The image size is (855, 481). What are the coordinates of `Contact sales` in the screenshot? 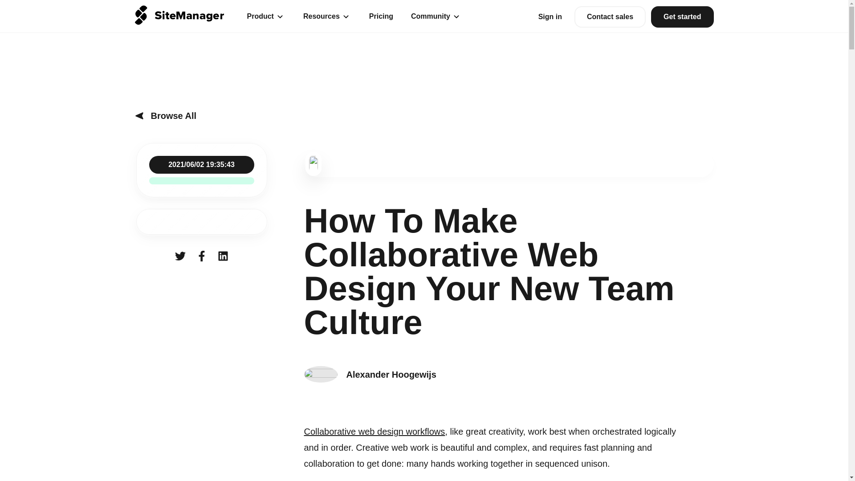 It's located at (610, 17).